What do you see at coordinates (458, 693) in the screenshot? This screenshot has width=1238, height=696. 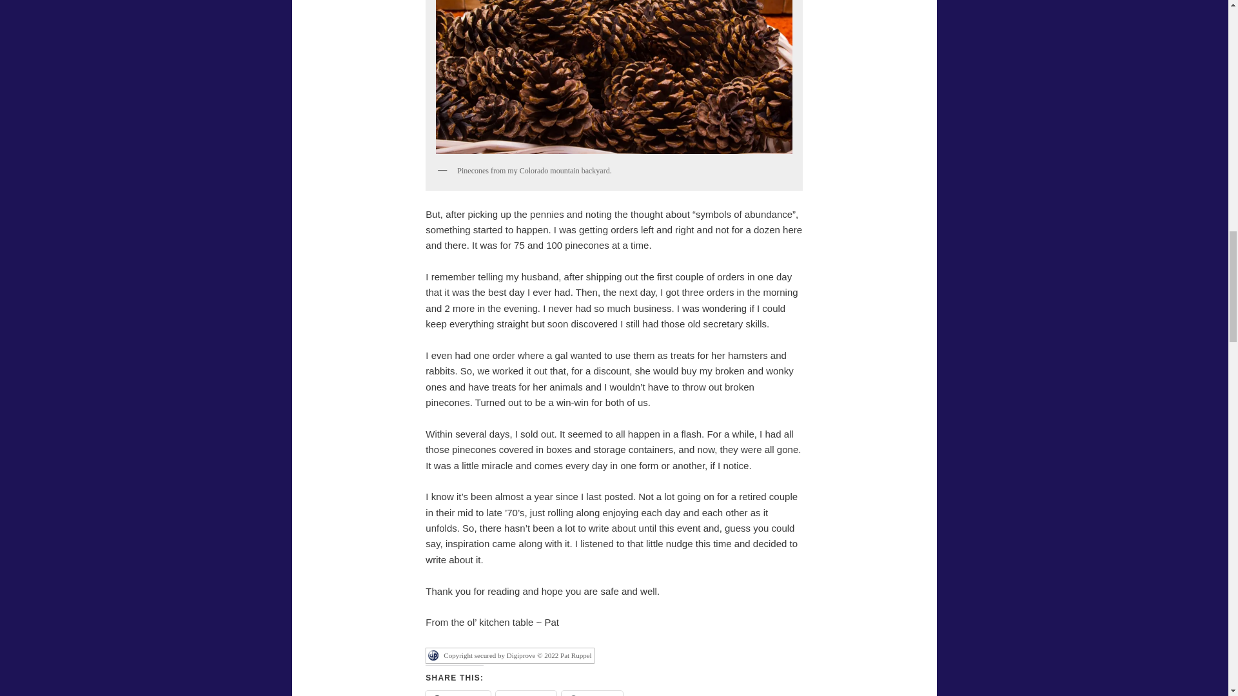 I see `Facebook` at bounding box center [458, 693].